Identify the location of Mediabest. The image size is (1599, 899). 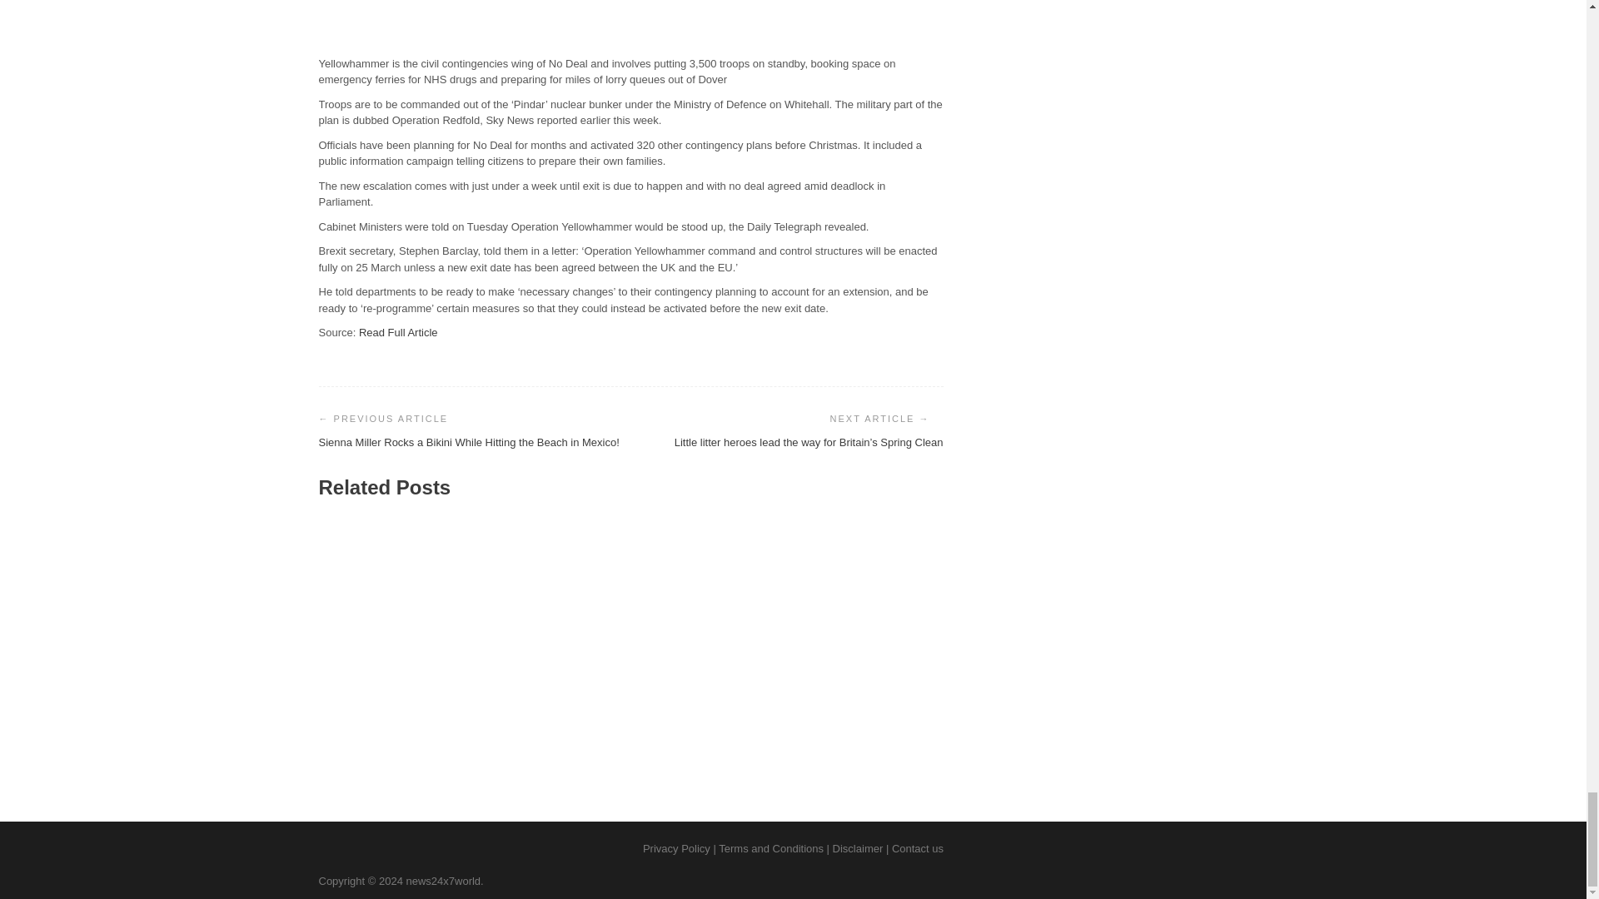
(781, 721).